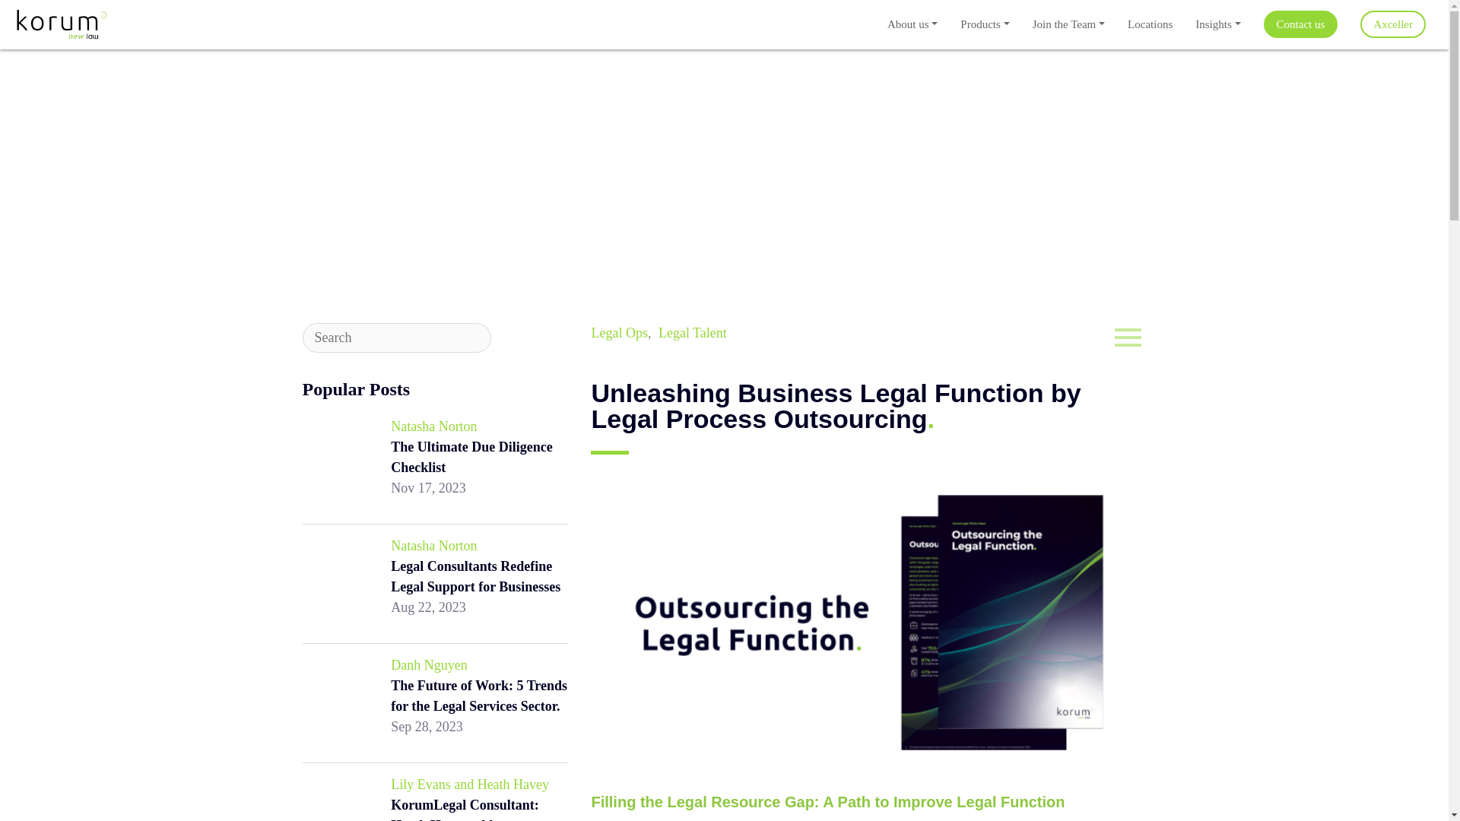 This screenshot has width=1460, height=821. Describe the element at coordinates (868, 806) in the screenshot. I see `Page 2` at that location.